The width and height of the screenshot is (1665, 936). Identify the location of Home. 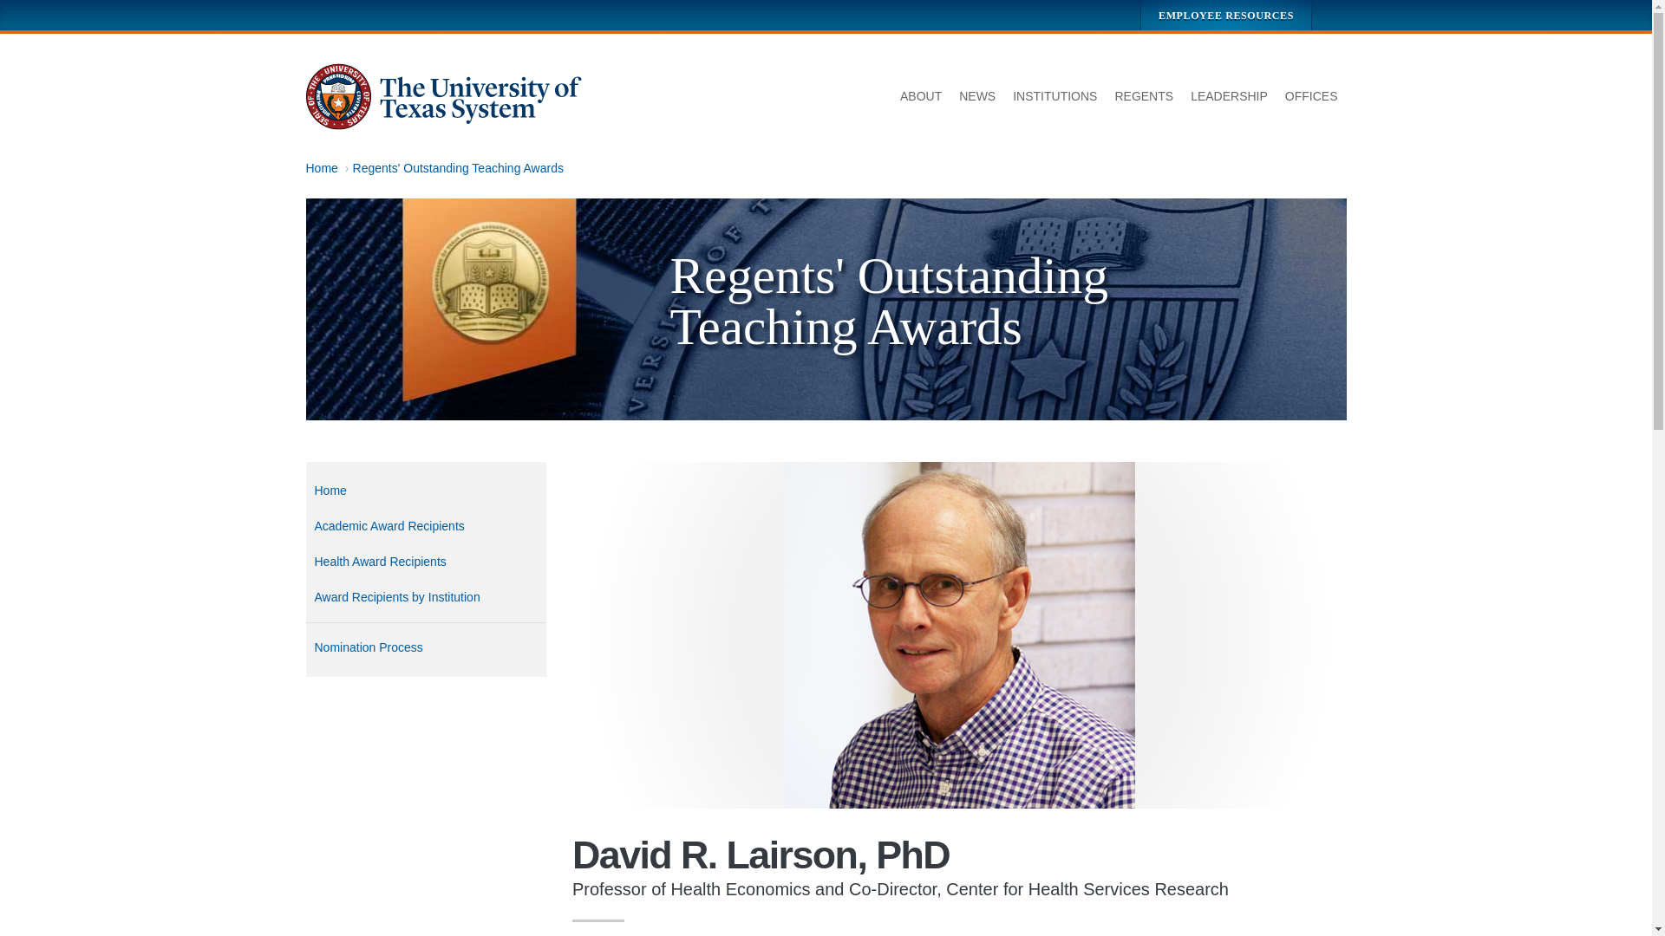
(321, 167).